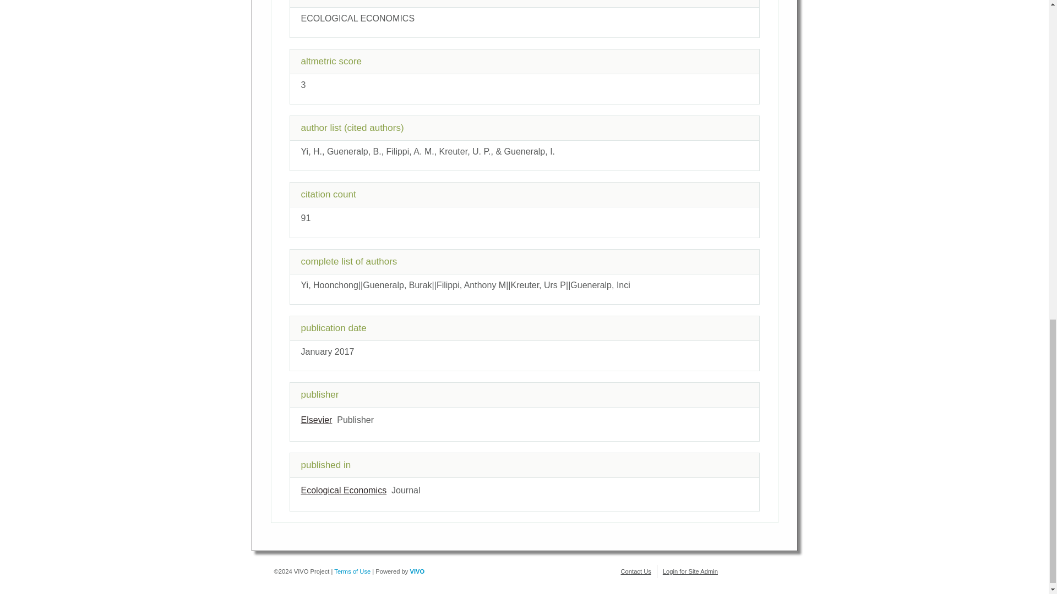  Describe the element at coordinates (352, 571) in the screenshot. I see `Terms of Use` at that location.